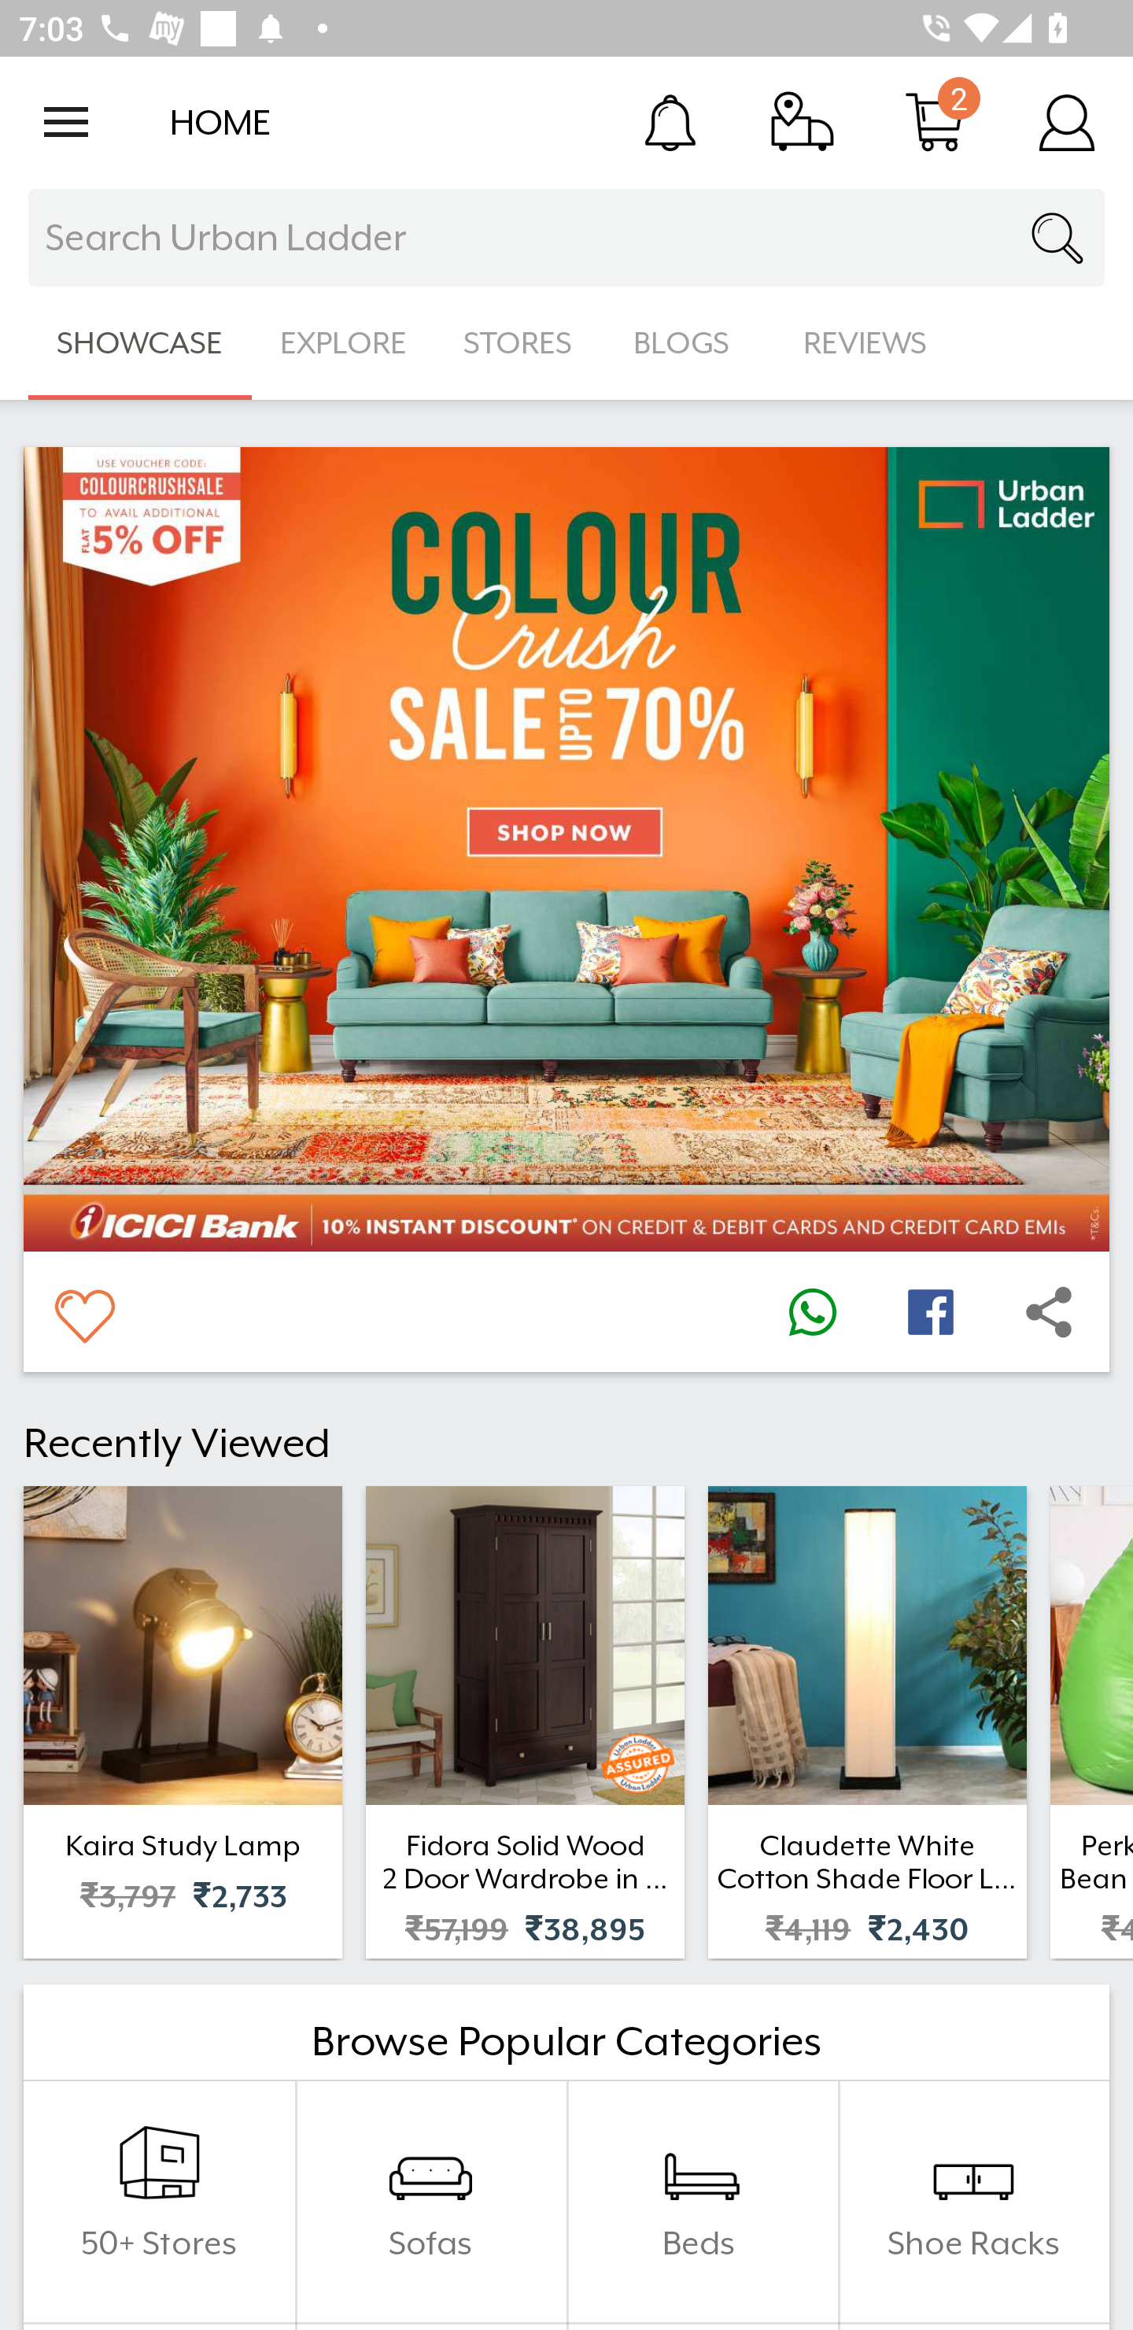 Image resolution: width=1133 pixels, height=2330 pixels. What do you see at coordinates (812, 1311) in the screenshot?
I see `` at bounding box center [812, 1311].